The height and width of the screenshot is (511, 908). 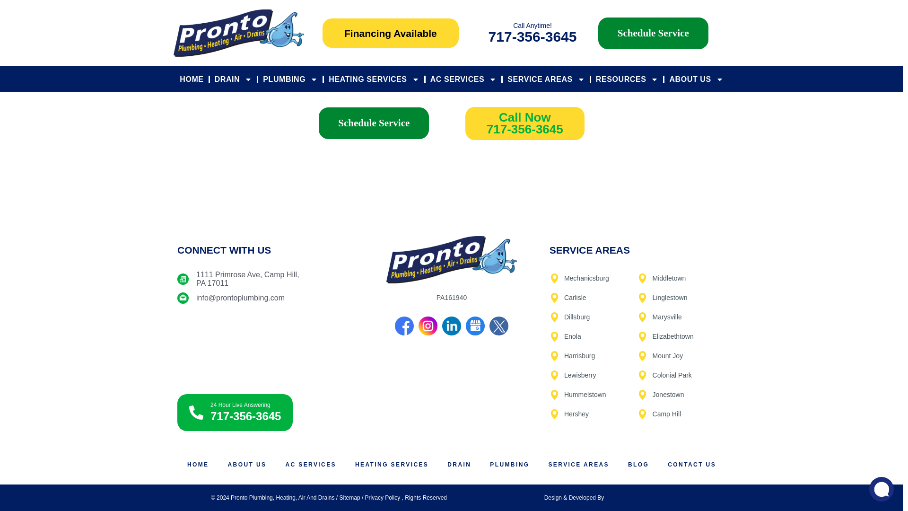 I want to click on Pronto Plumbing, so click(x=265, y=346).